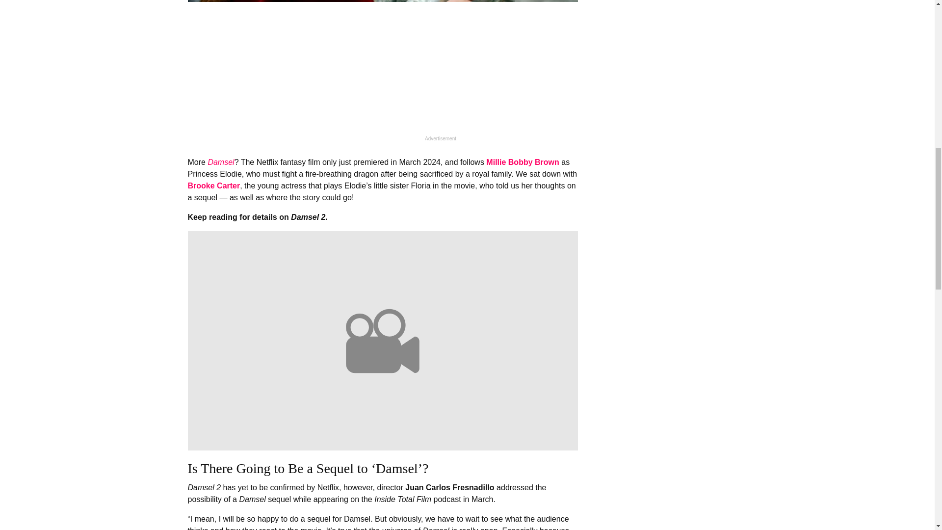 The image size is (942, 530). I want to click on Damsel, so click(220, 162).